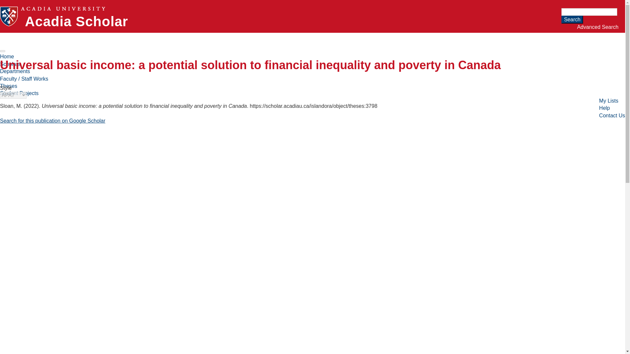  I want to click on Home, so click(77, 21).